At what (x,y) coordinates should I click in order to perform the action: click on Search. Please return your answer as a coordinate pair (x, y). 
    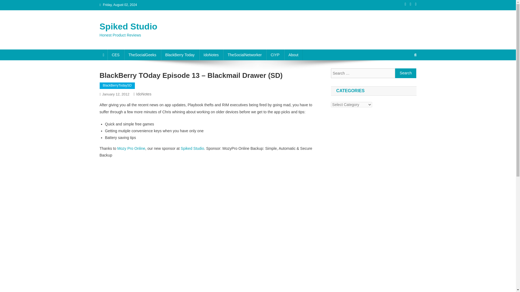
    Looking at the image, I should click on (405, 73).